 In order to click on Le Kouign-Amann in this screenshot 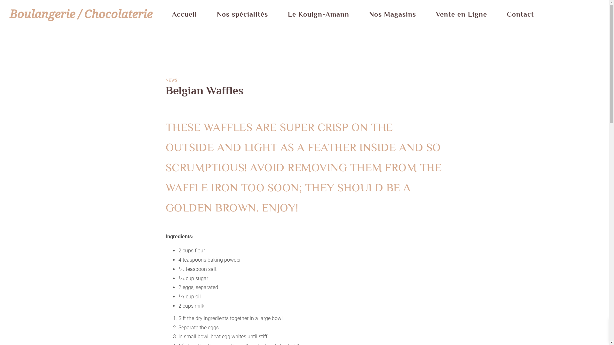, I will do `click(319, 14)`.